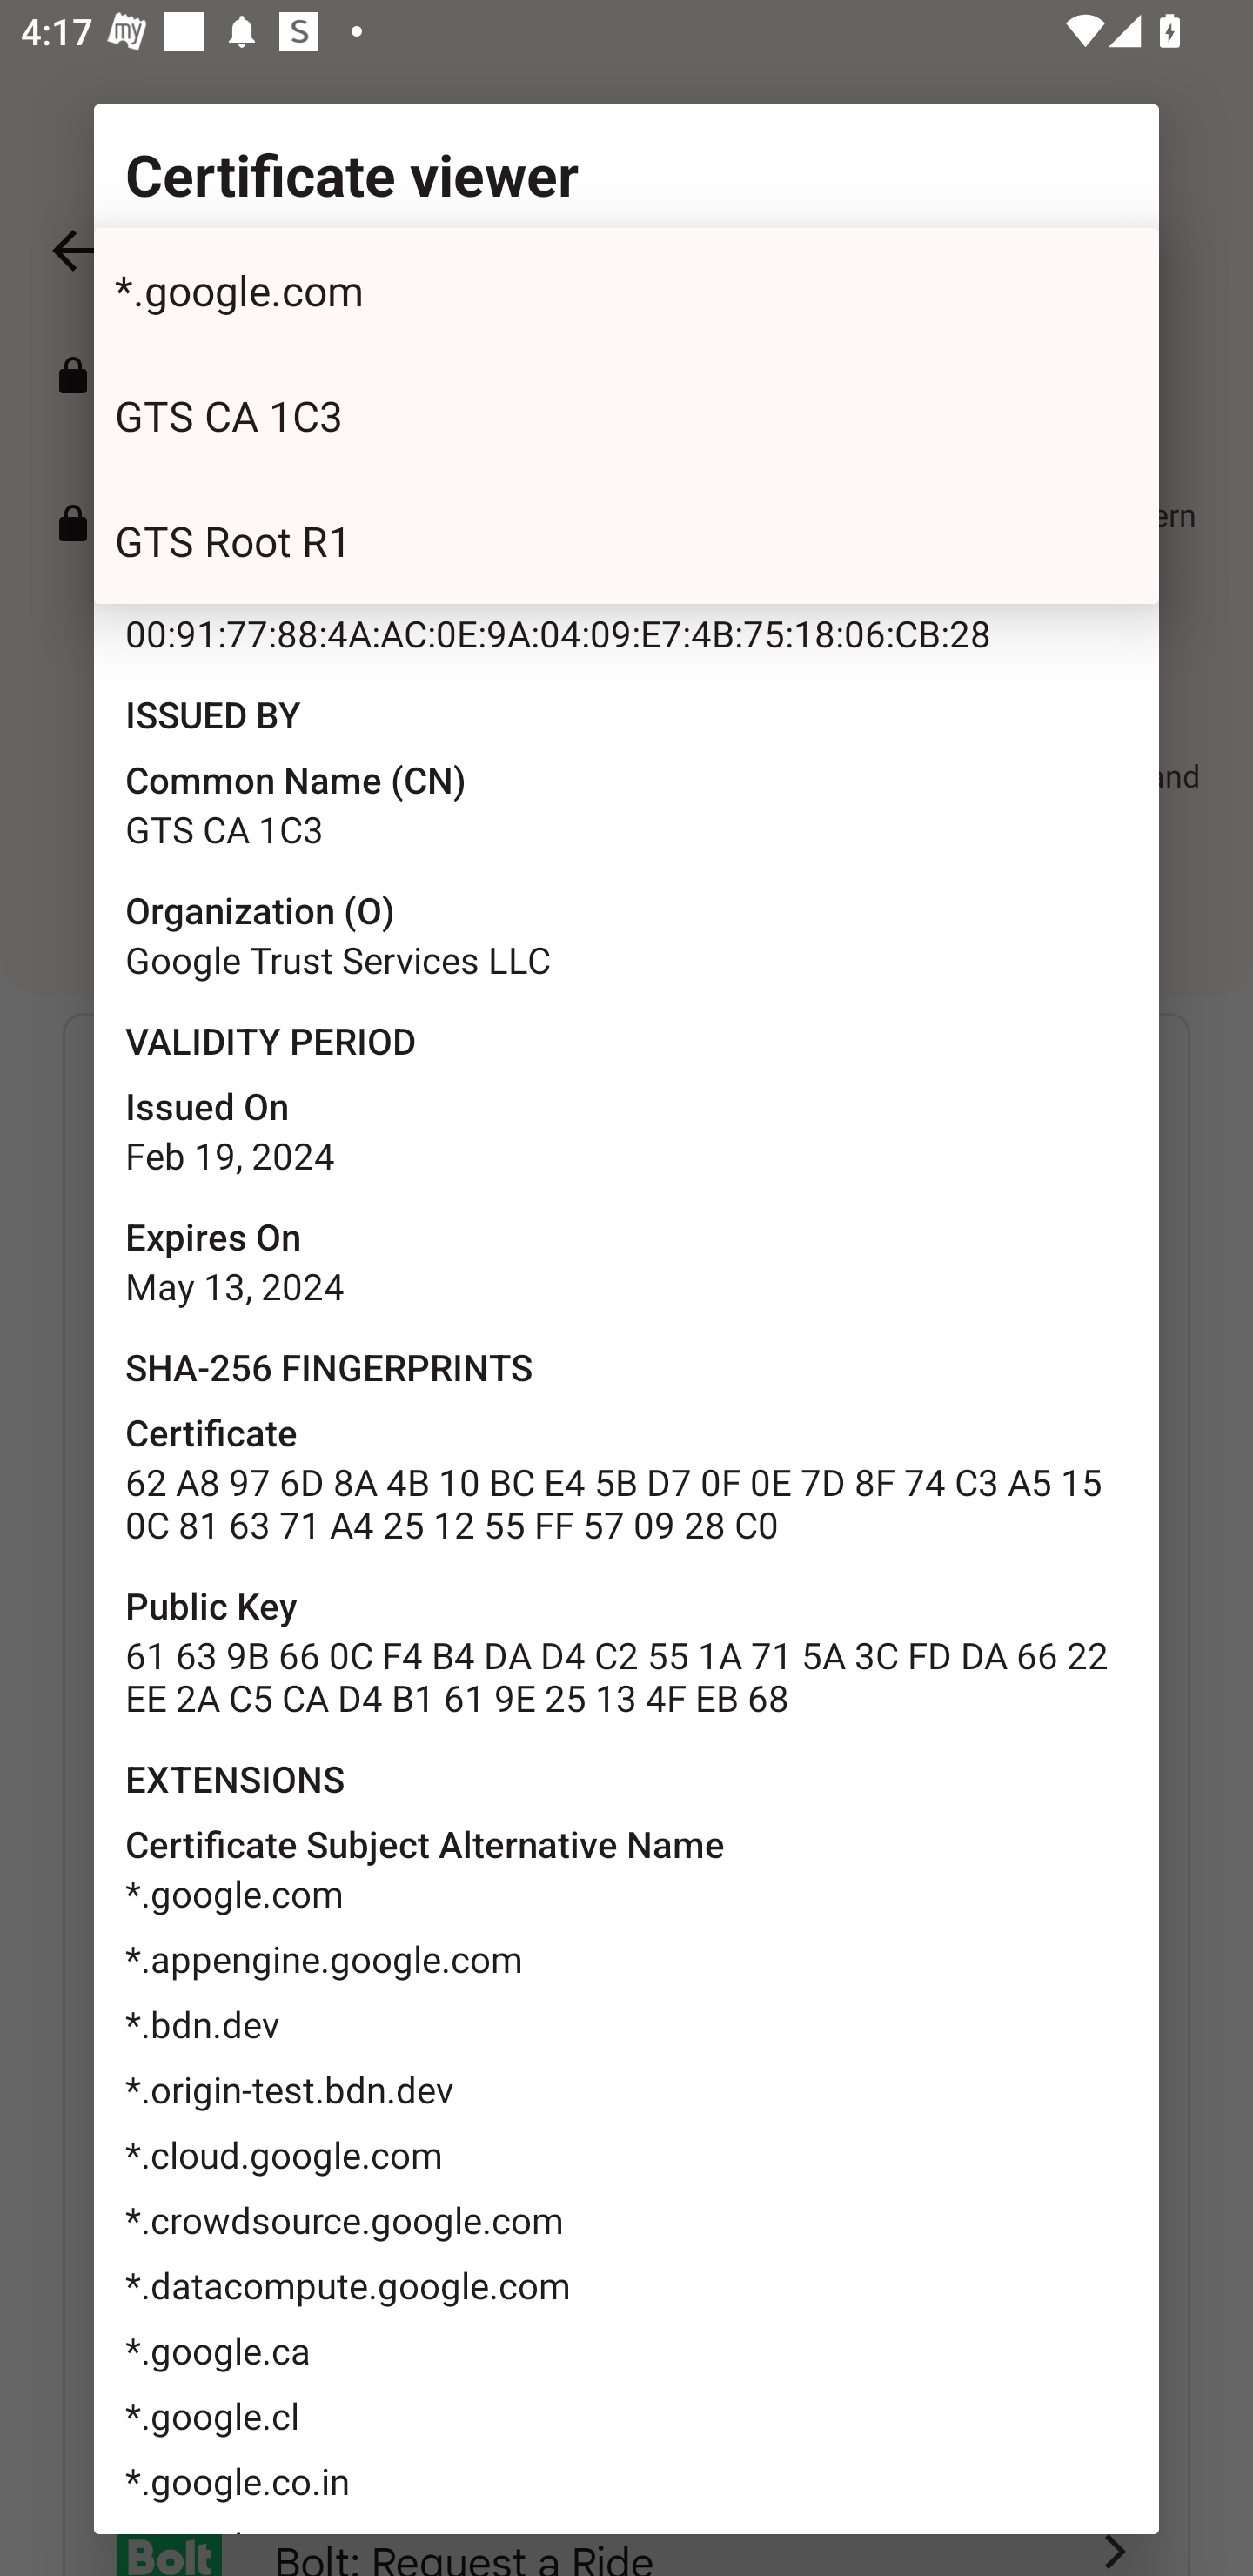 The height and width of the screenshot is (2576, 1253). Describe the element at coordinates (626, 291) in the screenshot. I see `*.google.com` at that location.